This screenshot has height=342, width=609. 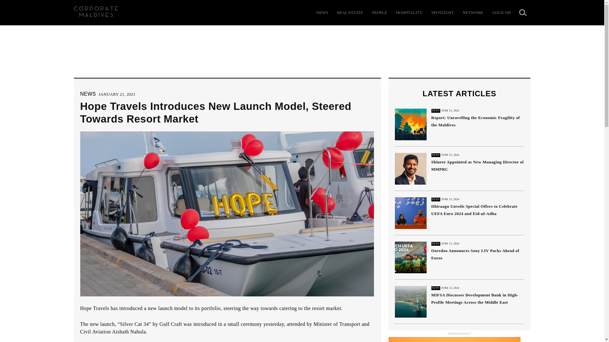 I want to click on NETWORK, so click(x=473, y=13).